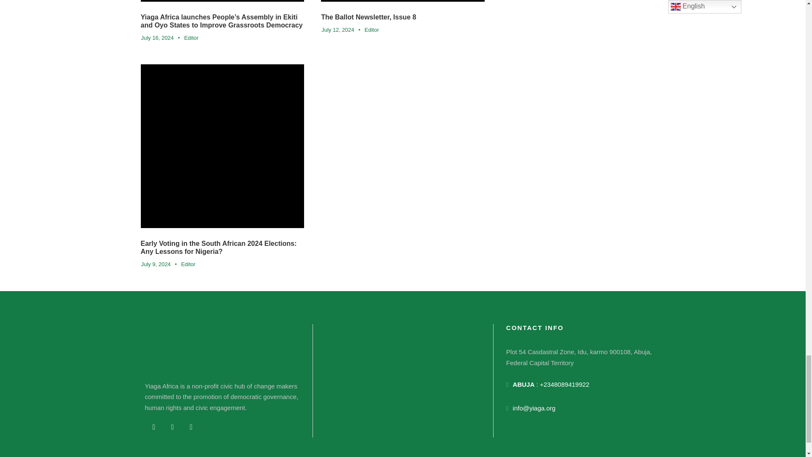 The image size is (812, 457). I want to click on Posts by Editor, so click(372, 30).